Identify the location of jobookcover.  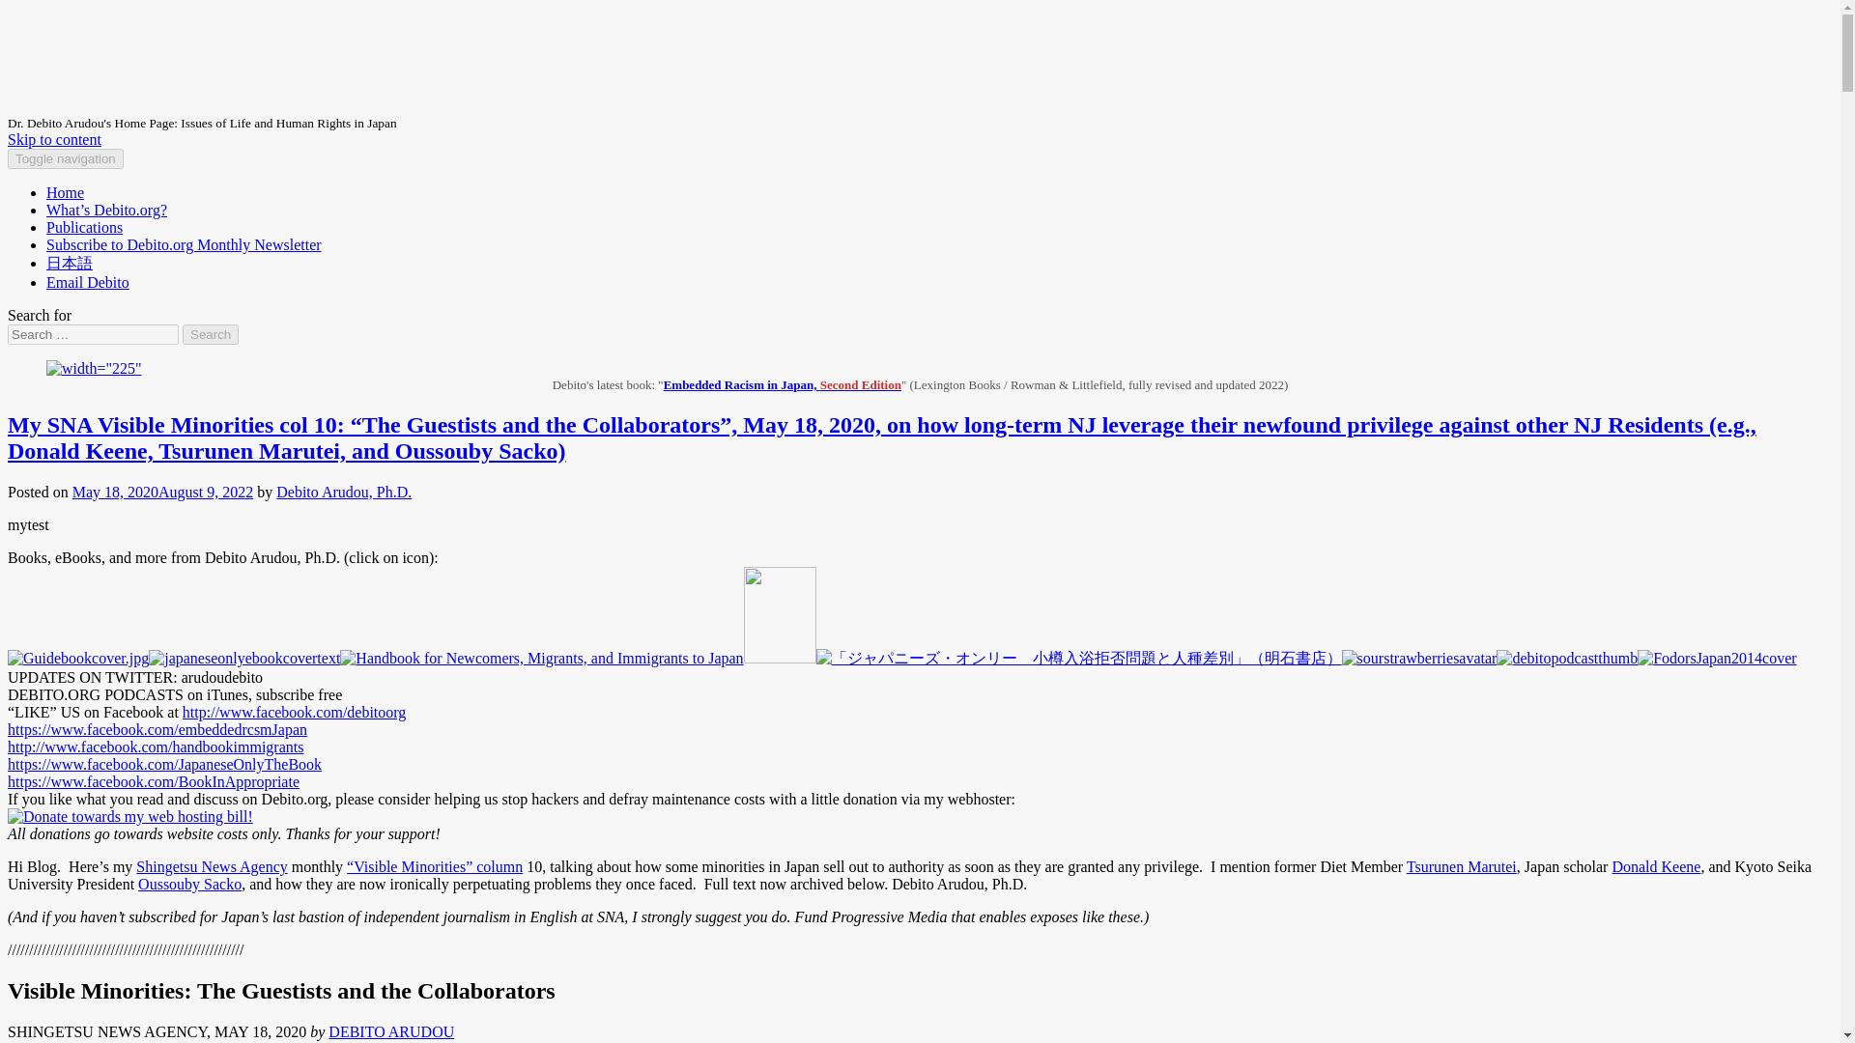
(1078, 659).